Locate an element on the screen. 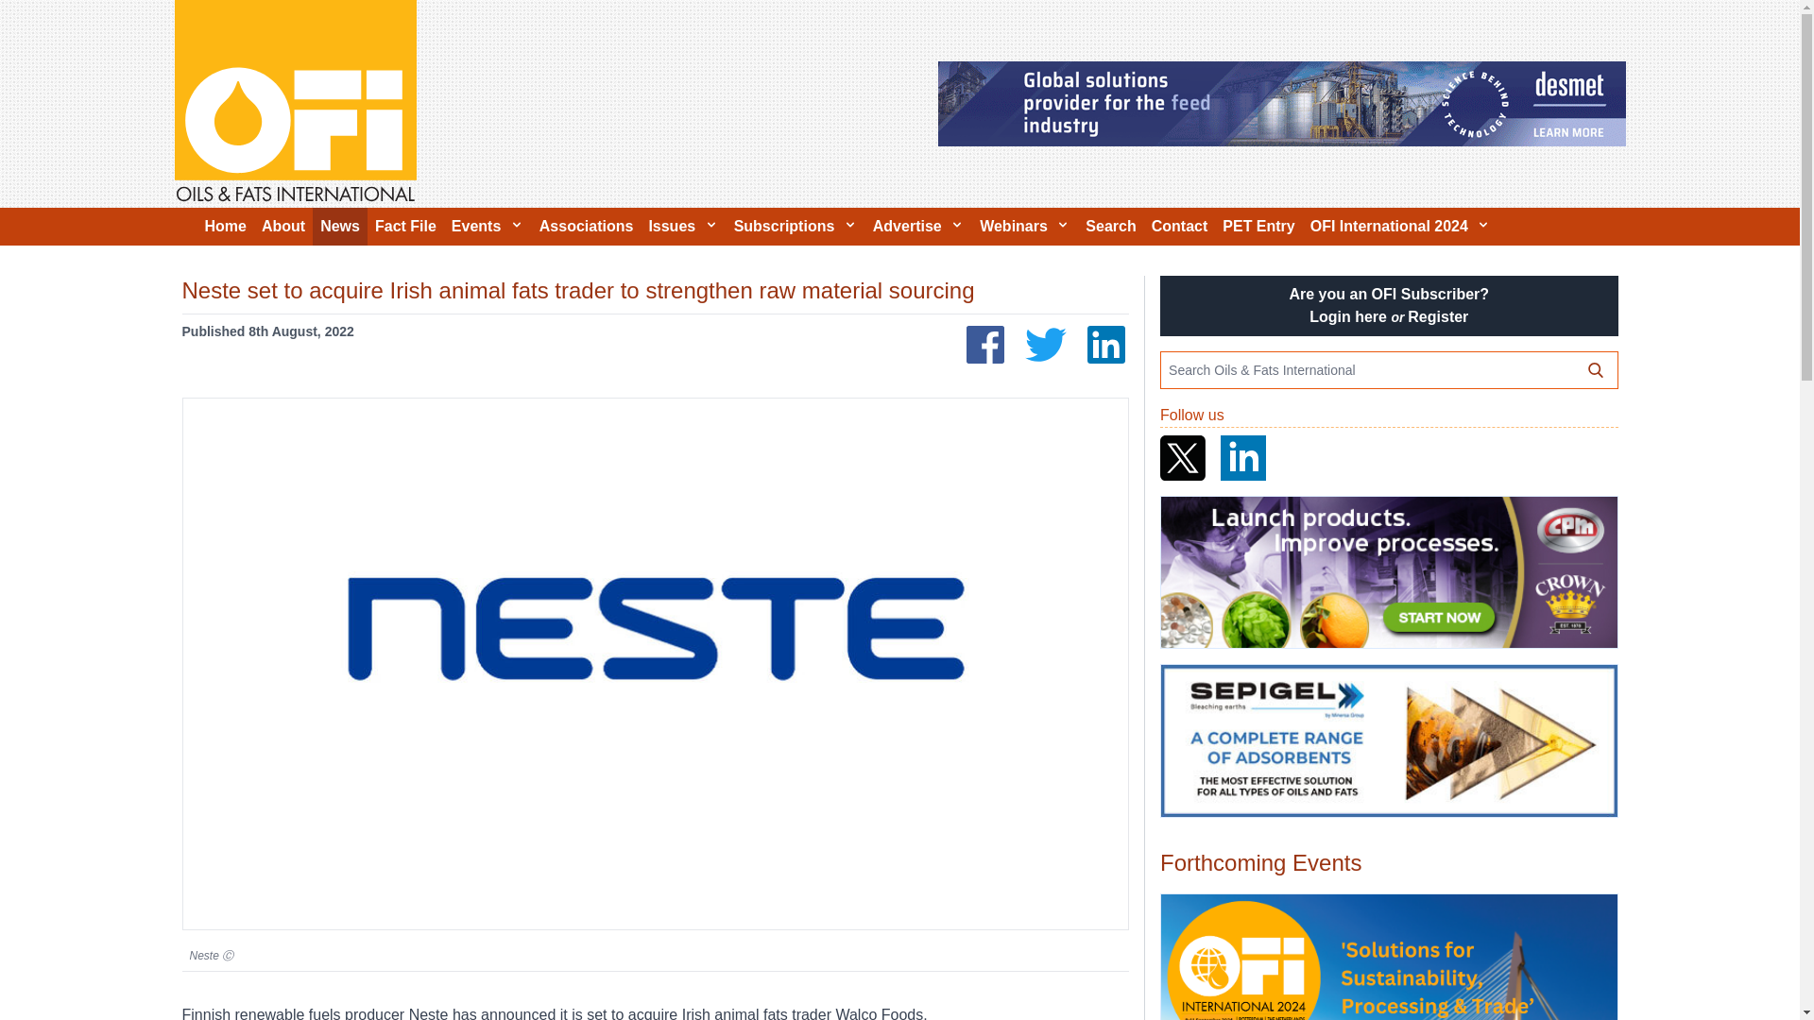  OFI International 2024 is located at coordinates (1388, 958).